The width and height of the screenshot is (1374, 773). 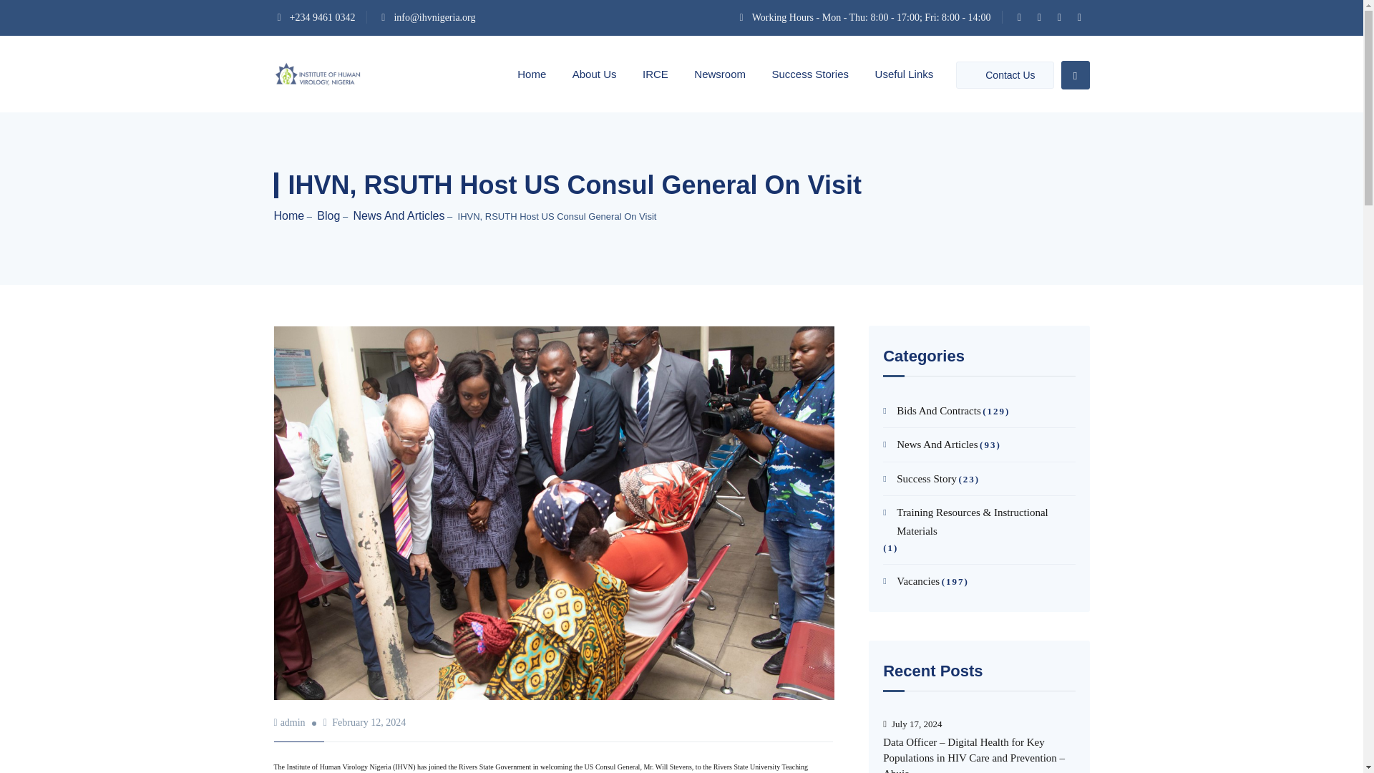 I want to click on IHV NIGERIA.org, so click(x=316, y=73).